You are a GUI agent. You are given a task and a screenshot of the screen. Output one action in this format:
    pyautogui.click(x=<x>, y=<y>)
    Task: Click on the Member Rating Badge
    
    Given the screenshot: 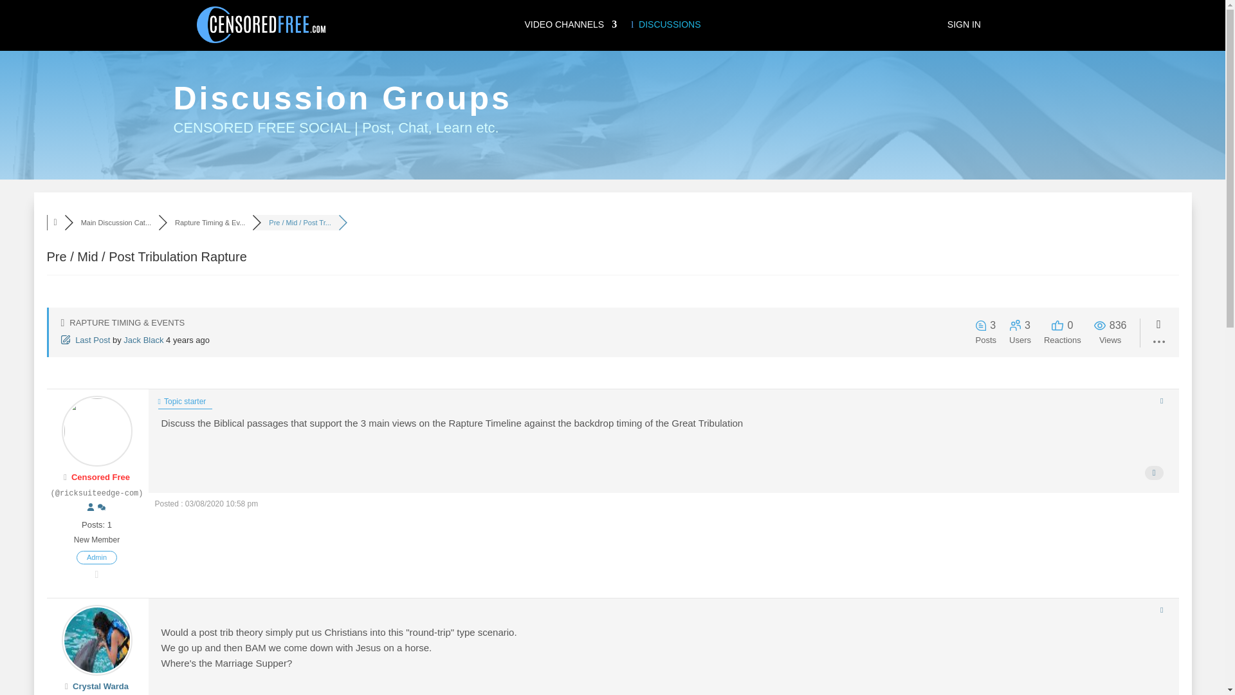 What is the action you would take?
    pyautogui.click(x=97, y=574)
    